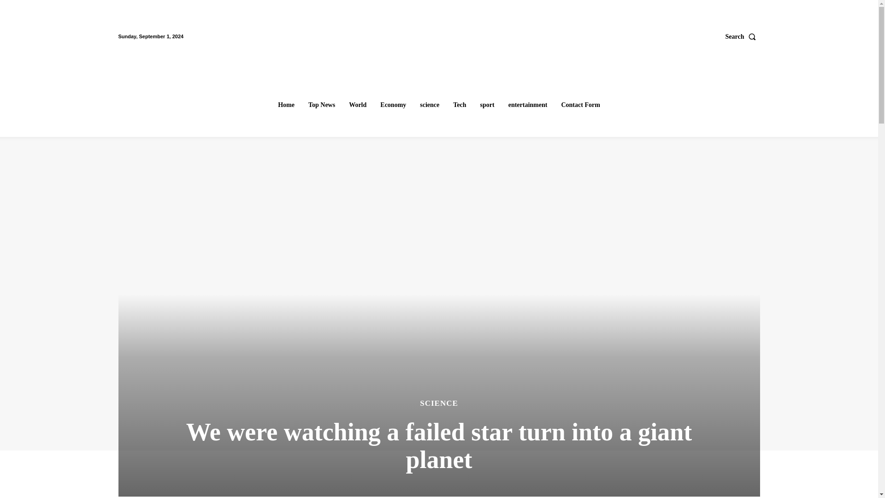  What do you see at coordinates (460, 105) in the screenshot?
I see `Tech` at bounding box center [460, 105].